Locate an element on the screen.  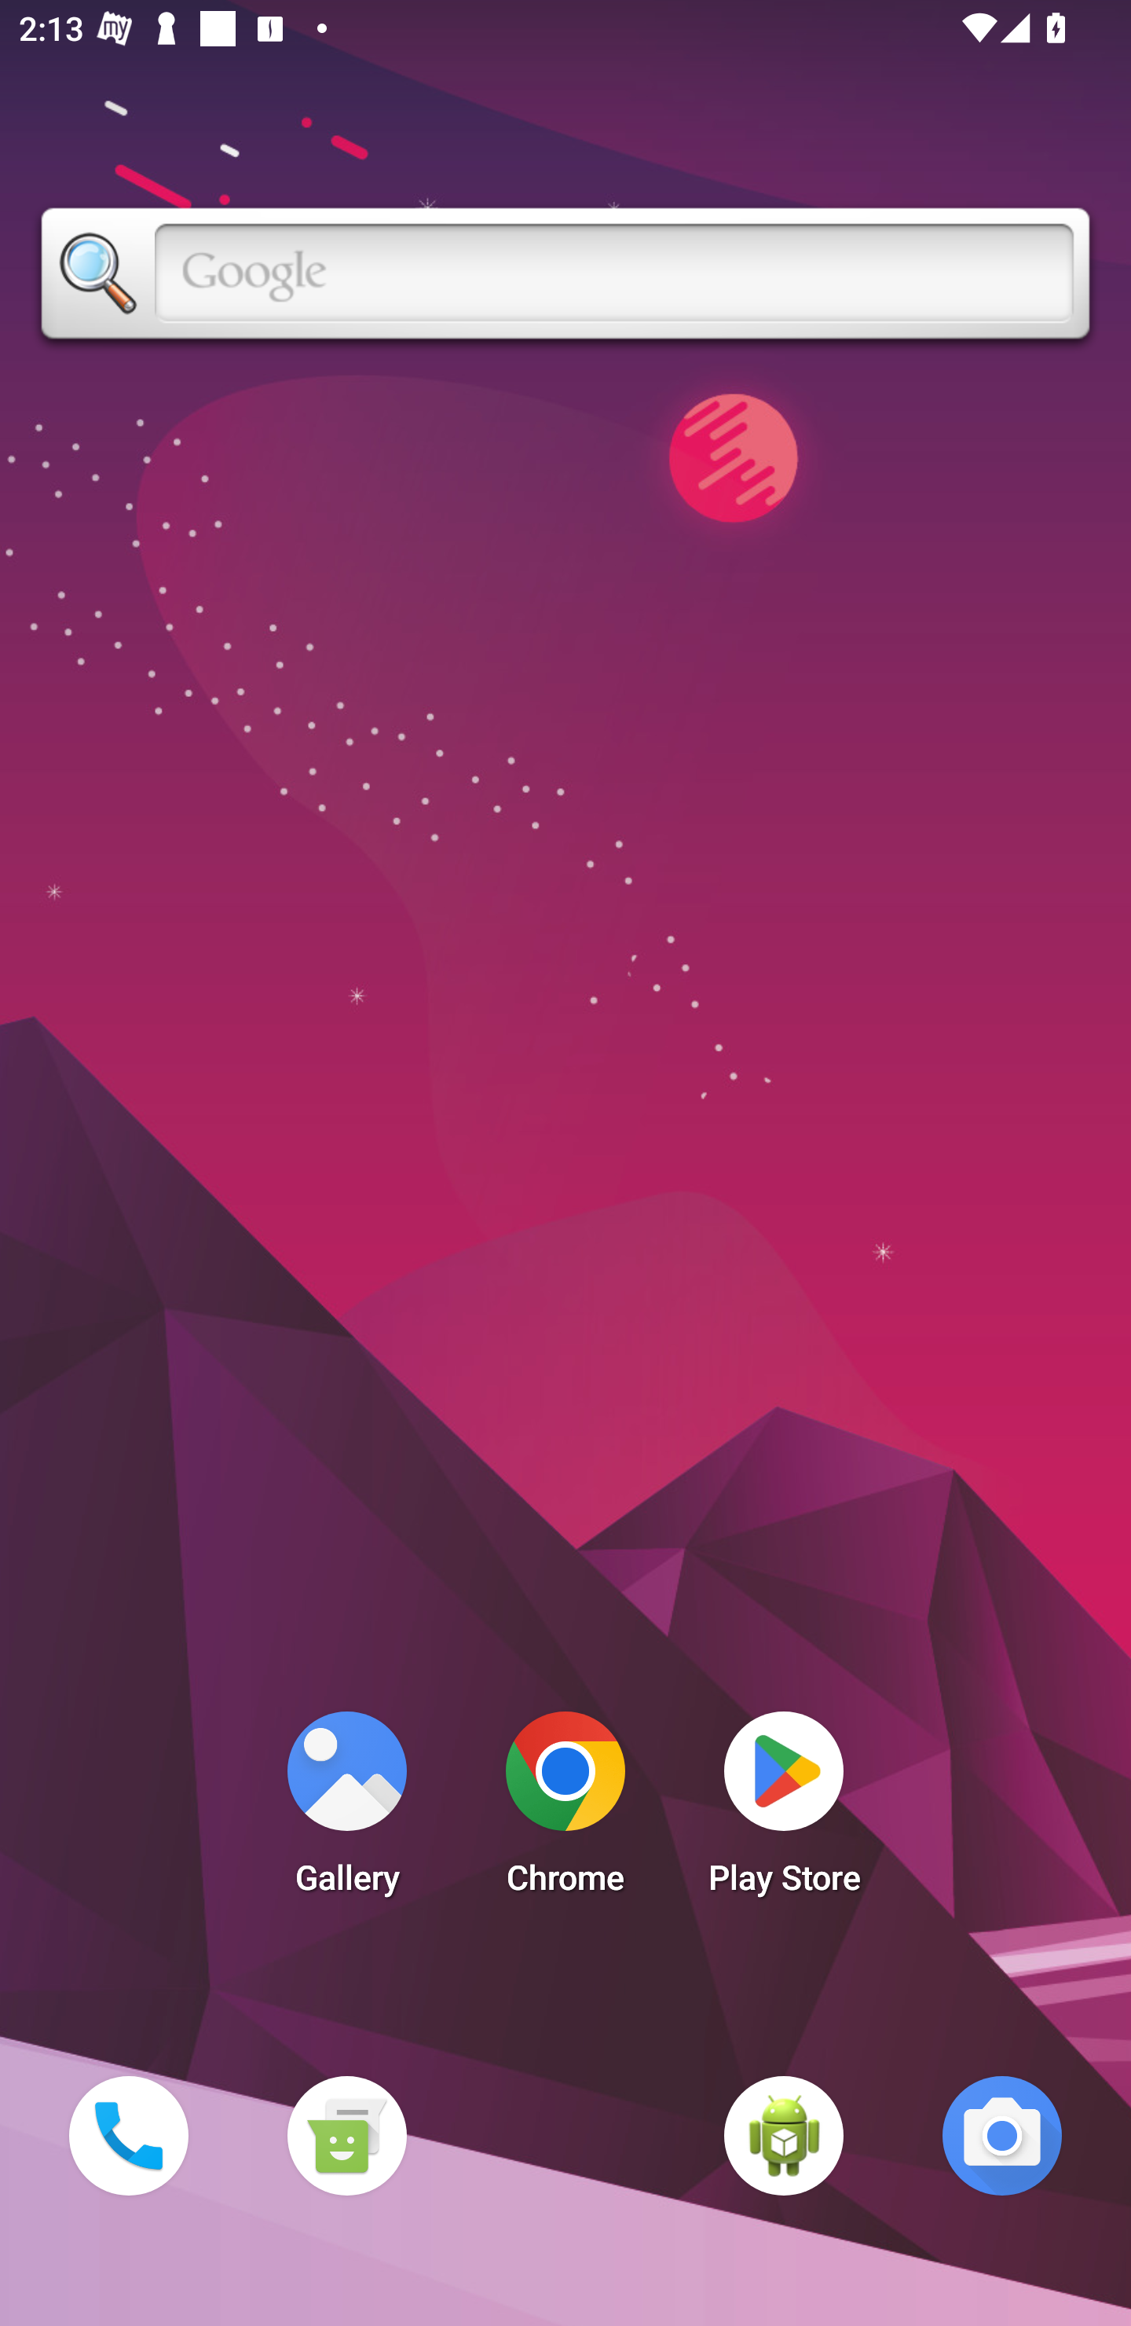
Camera is located at coordinates (1002, 2135).